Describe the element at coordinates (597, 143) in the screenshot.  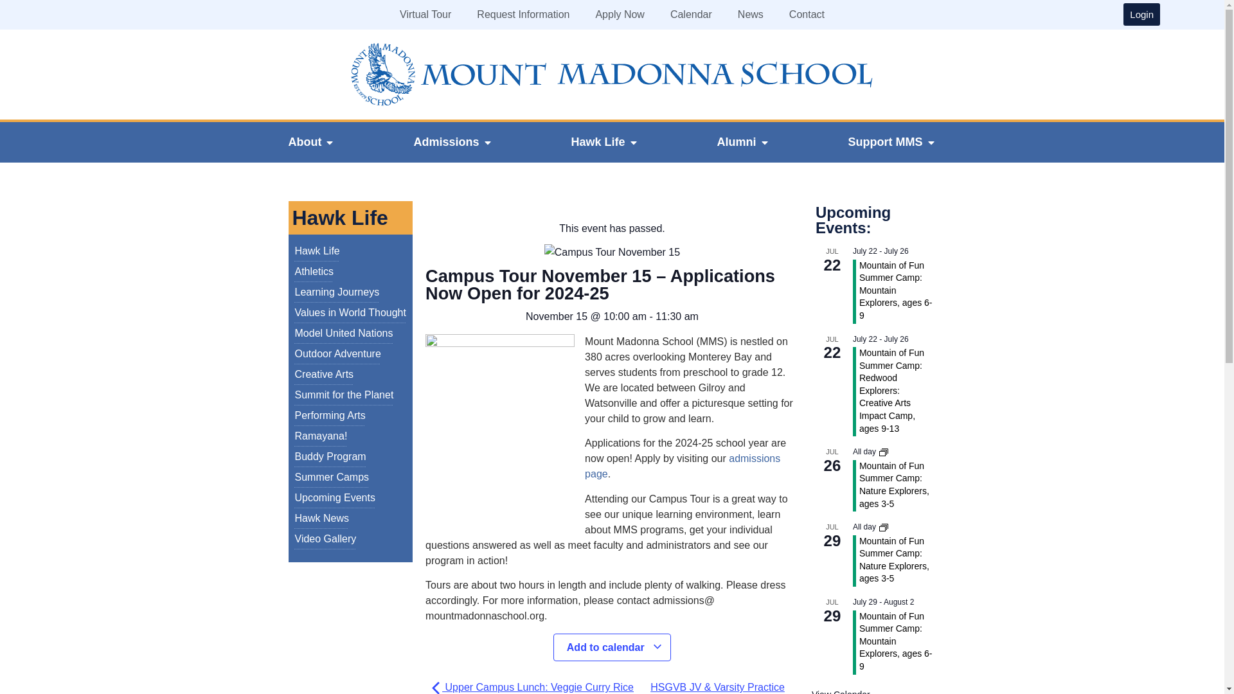
I see `Hawk Life` at that location.